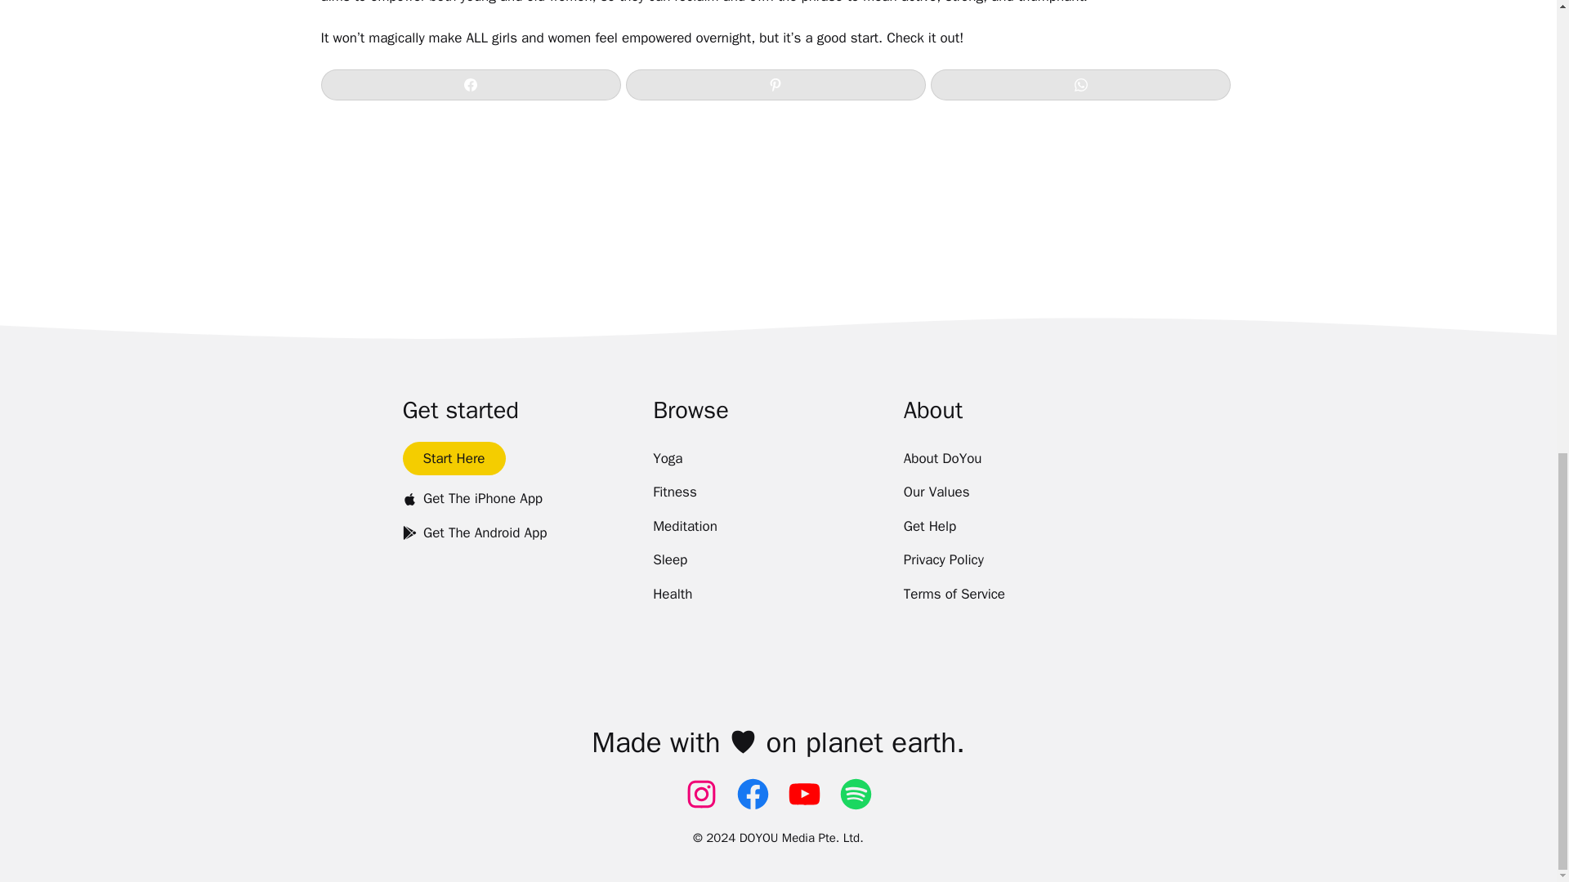 Image resolution: width=1569 pixels, height=882 pixels. I want to click on Privacy Policy, so click(943, 560).